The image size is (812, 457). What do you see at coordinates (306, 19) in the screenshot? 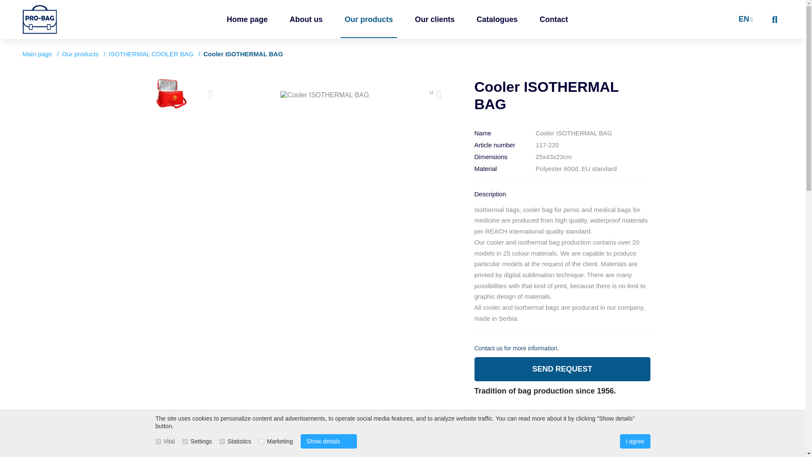
I see `About us` at bounding box center [306, 19].